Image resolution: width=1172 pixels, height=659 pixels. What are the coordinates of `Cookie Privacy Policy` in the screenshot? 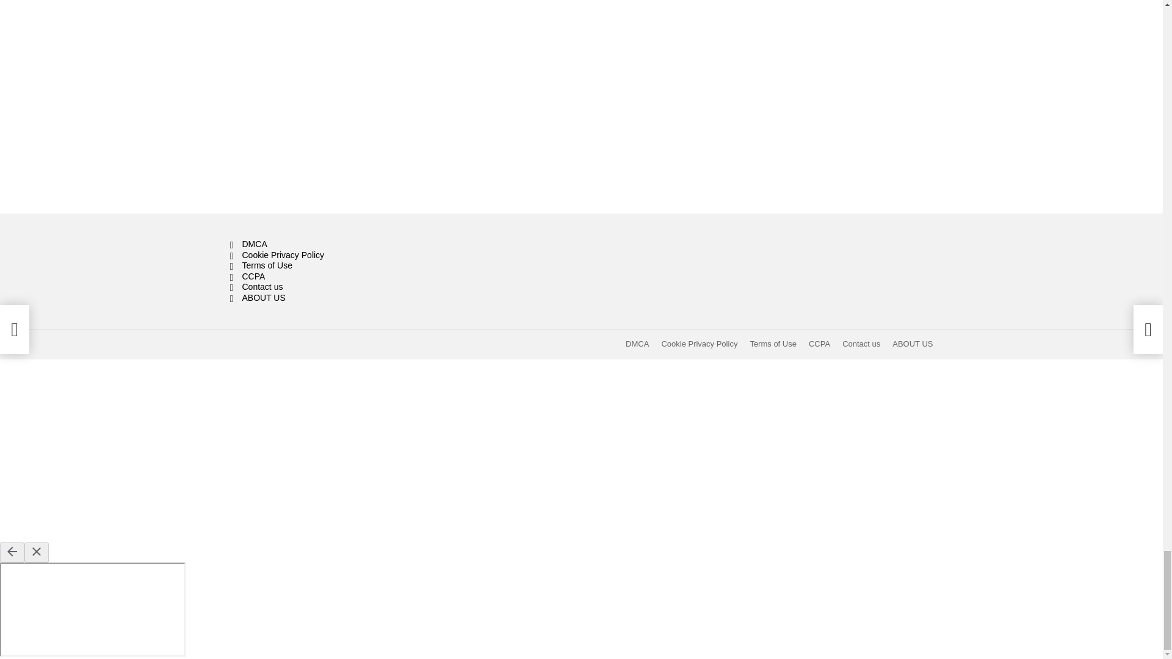 It's located at (341, 255).